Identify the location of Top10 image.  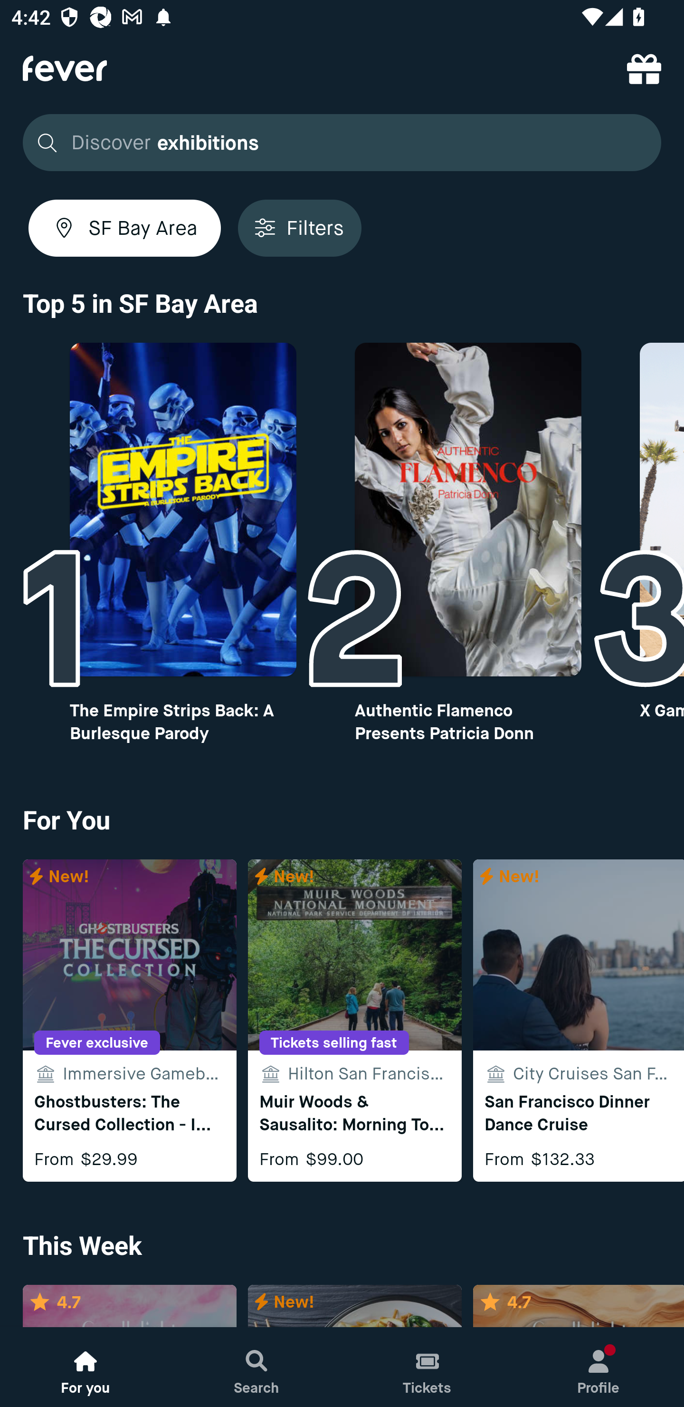
(468, 510).